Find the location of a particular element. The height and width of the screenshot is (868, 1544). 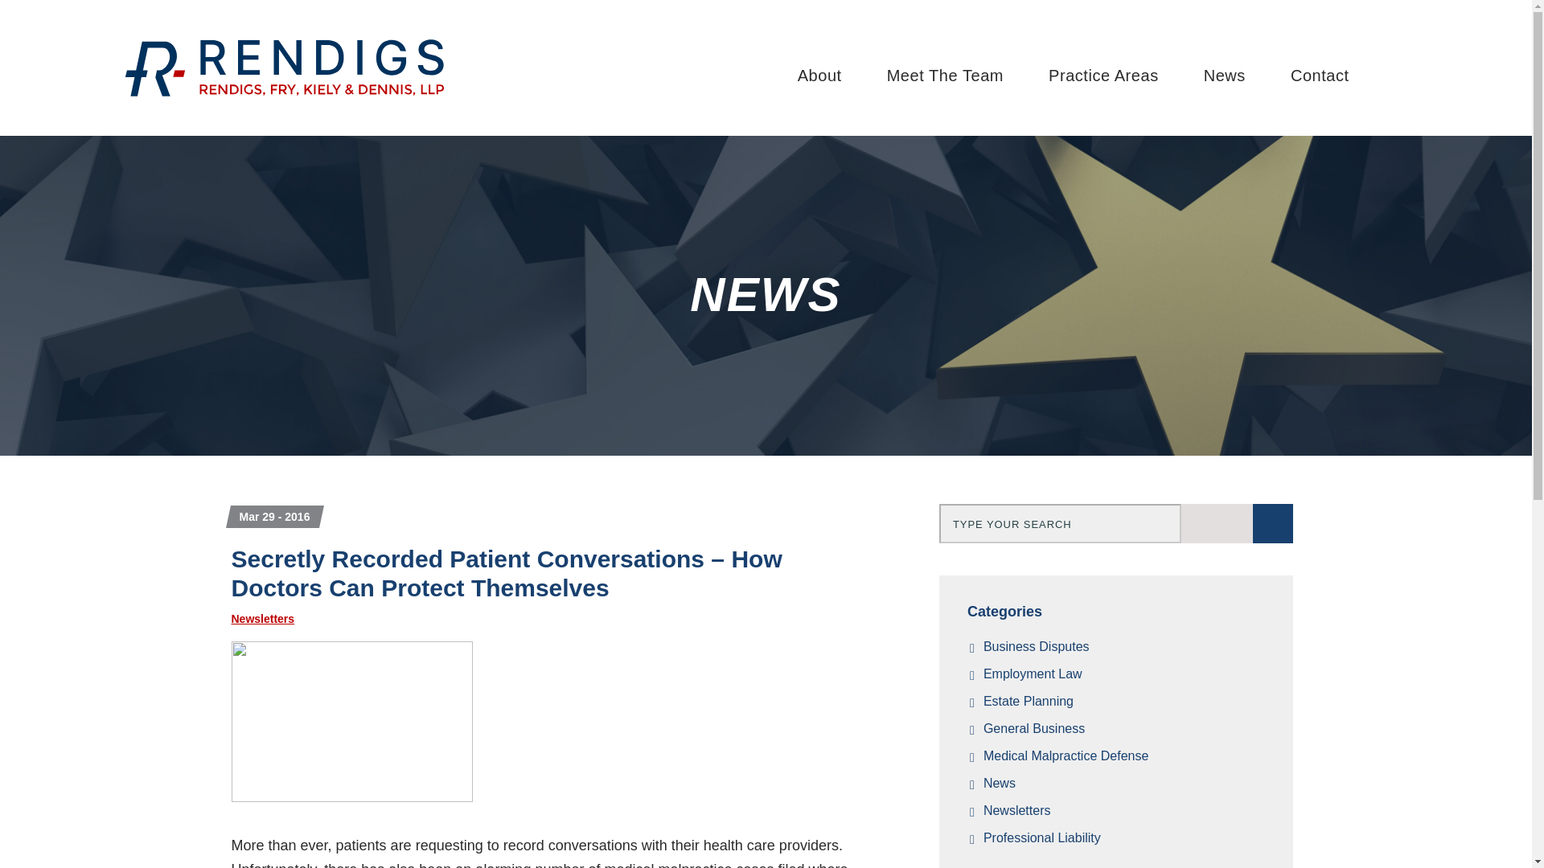

News is located at coordinates (1225, 76).